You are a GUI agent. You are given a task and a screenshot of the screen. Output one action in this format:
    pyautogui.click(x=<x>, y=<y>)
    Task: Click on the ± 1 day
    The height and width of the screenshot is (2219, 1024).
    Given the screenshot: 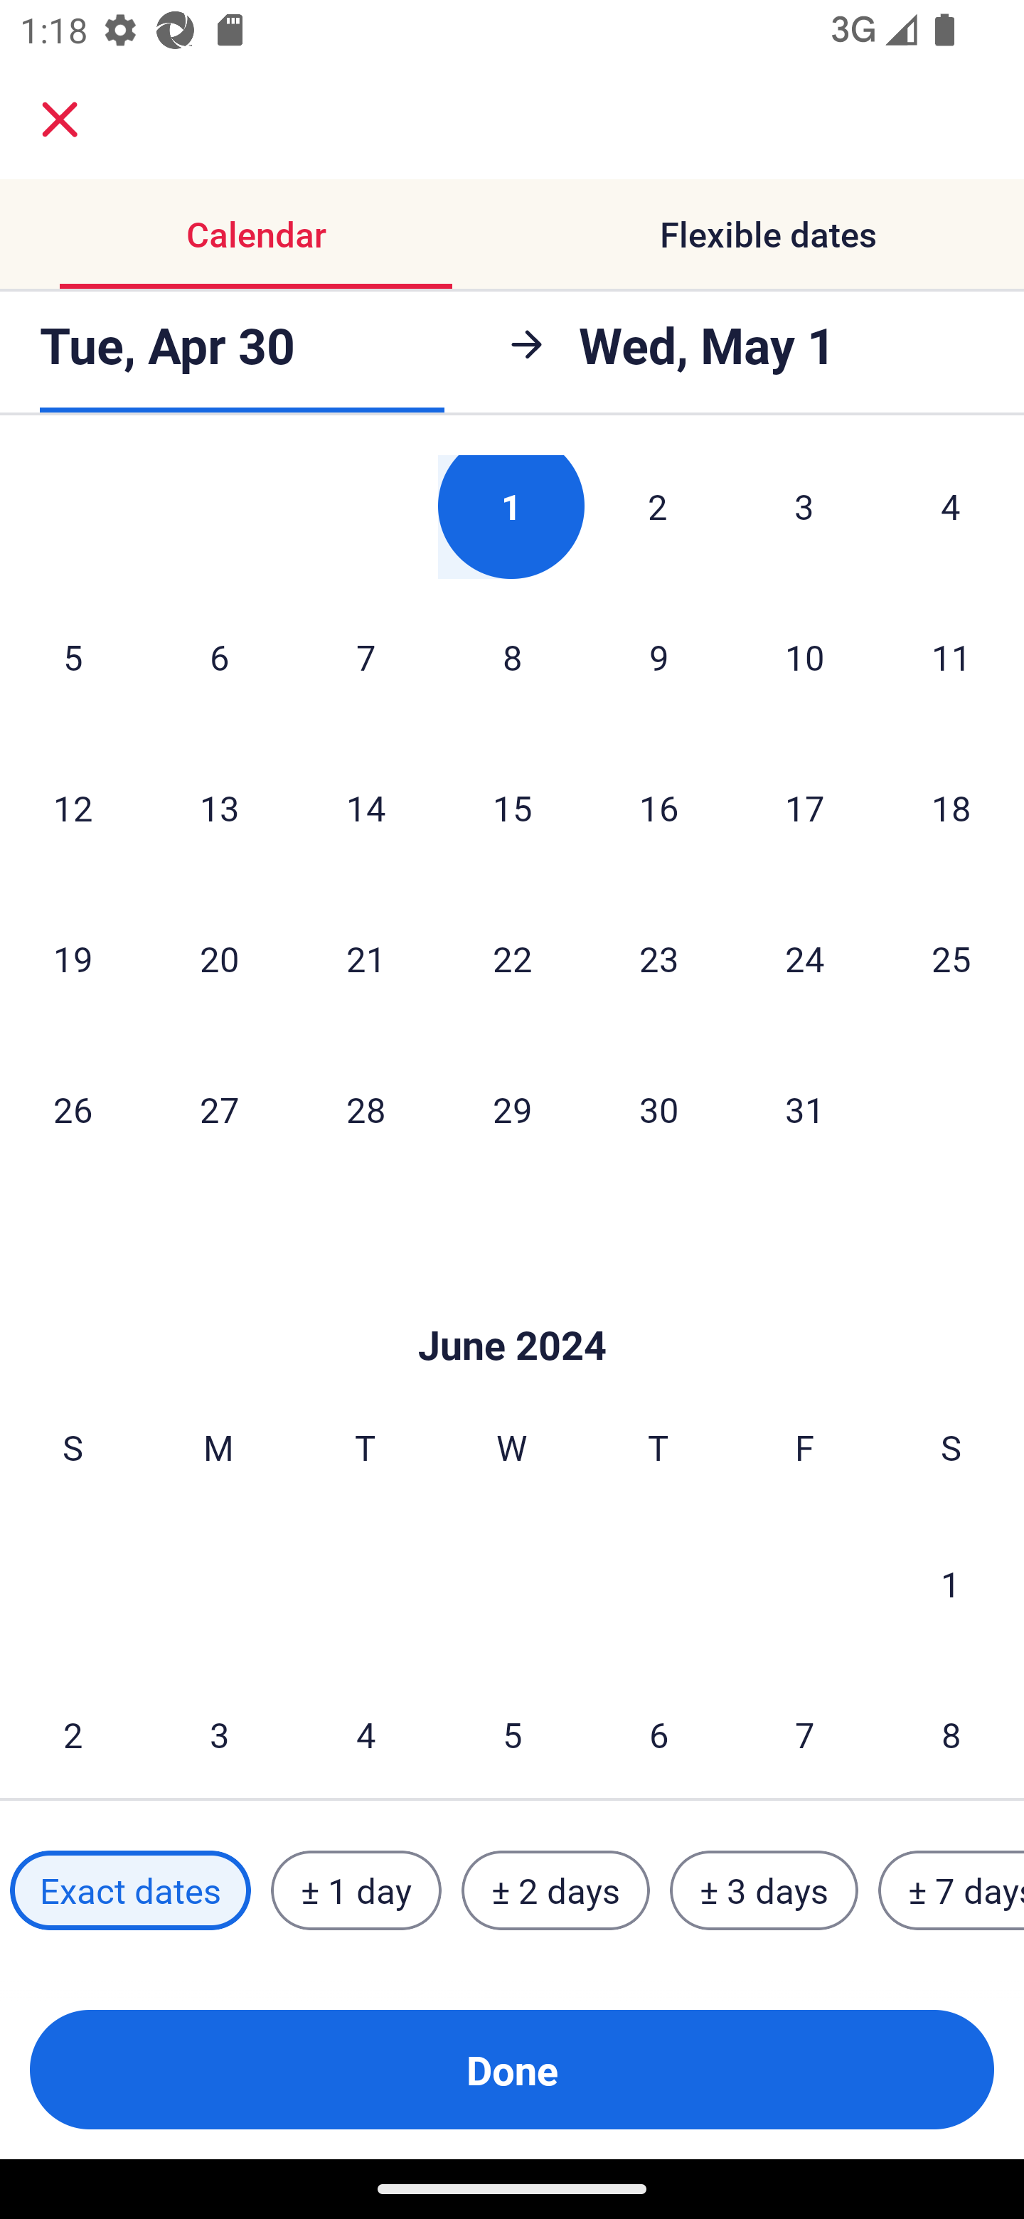 What is the action you would take?
    pyautogui.click(x=356, y=1890)
    